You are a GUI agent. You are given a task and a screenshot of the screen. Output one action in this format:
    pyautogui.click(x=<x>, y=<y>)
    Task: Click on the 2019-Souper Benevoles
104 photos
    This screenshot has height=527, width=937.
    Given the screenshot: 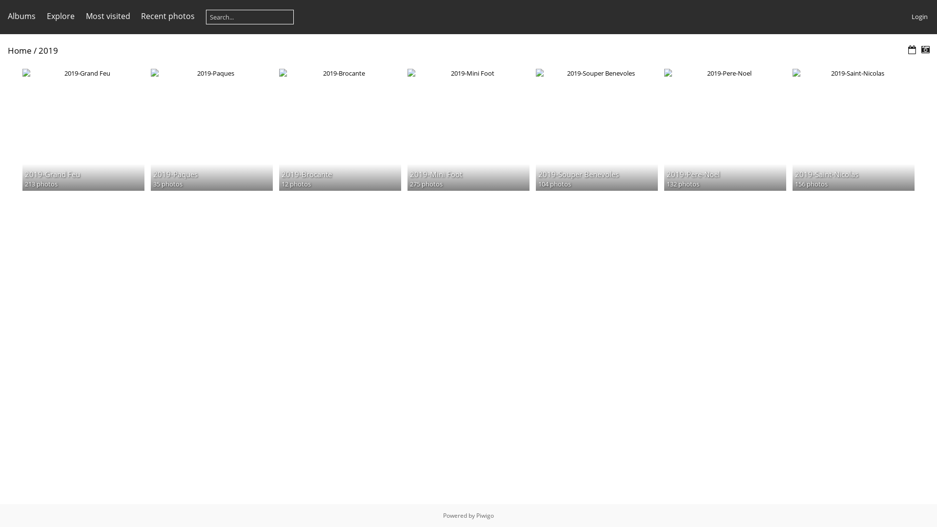 What is the action you would take?
    pyautogui.click(x=597, y=73)
    